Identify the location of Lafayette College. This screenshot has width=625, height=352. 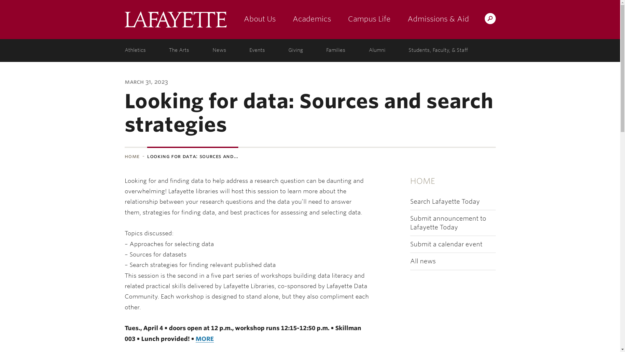
(175, 20).